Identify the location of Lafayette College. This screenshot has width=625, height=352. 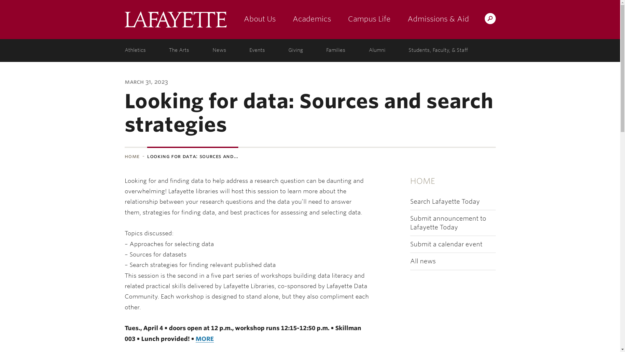
(175, 20).